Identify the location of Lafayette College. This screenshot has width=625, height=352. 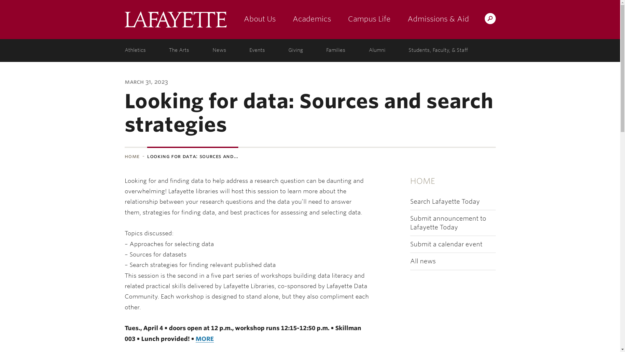
(175, 20).